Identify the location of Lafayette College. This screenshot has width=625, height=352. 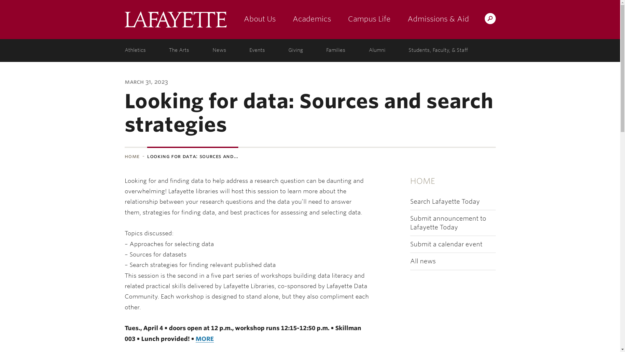
(175, 20).